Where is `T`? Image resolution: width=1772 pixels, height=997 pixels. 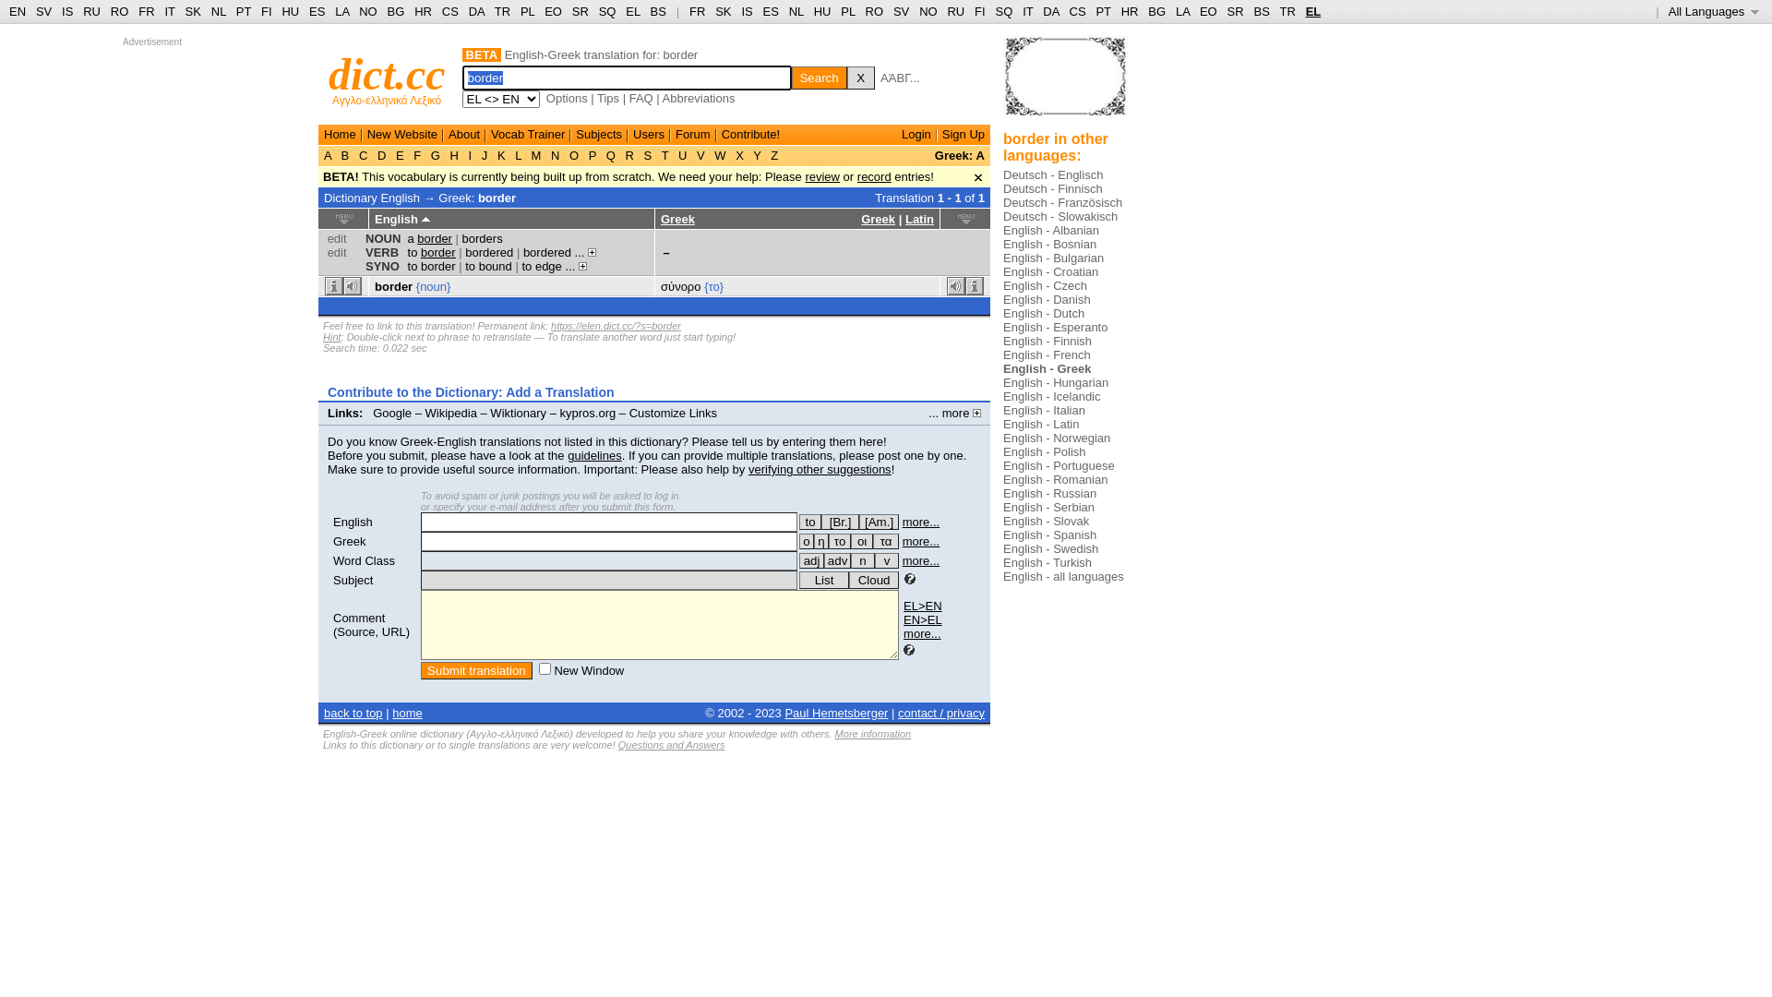 T is located at coordinates (664, 155).